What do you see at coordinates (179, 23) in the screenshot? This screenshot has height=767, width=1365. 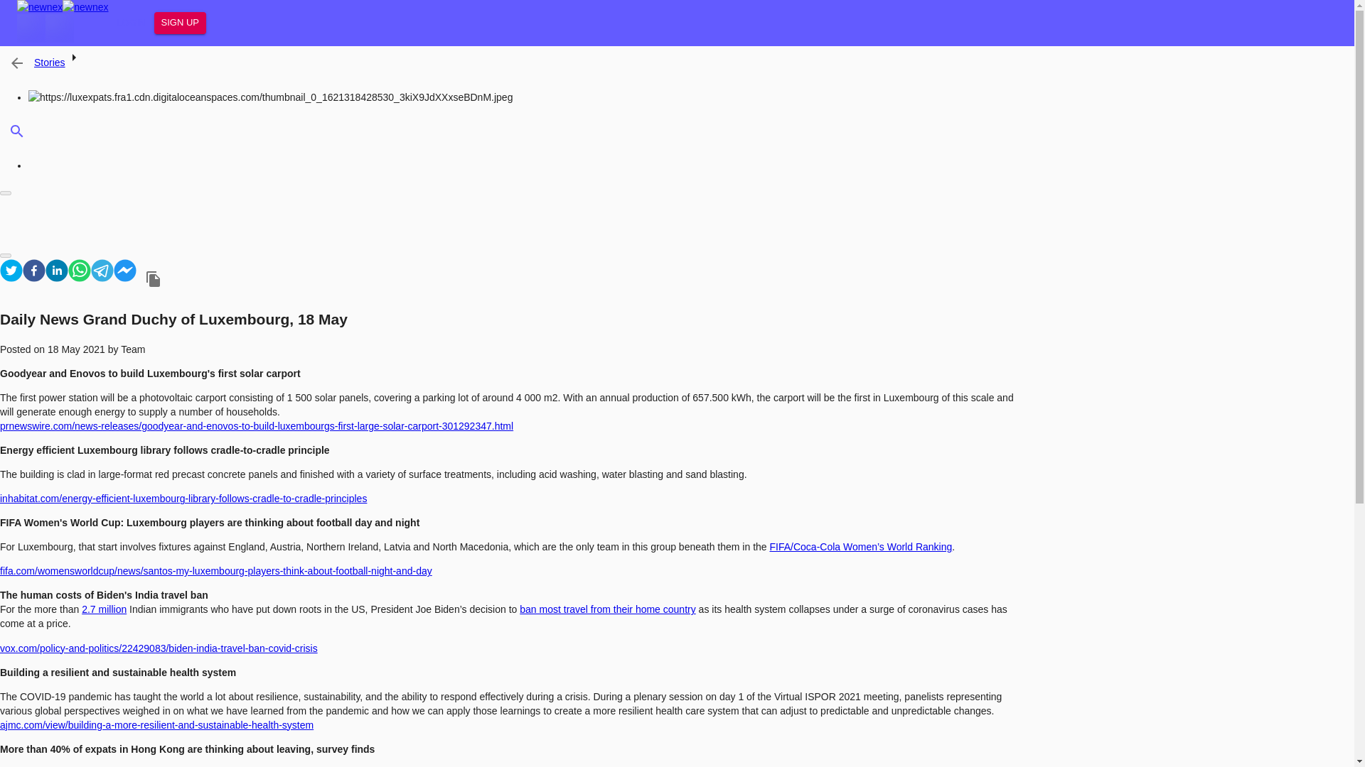 I see `SIGN UP` at bounding box center [179, 23].